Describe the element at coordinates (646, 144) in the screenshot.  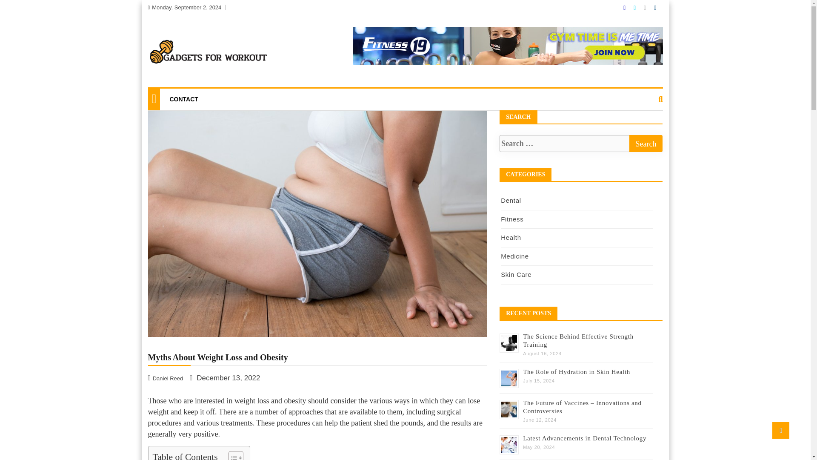
I see `Search` at that location.